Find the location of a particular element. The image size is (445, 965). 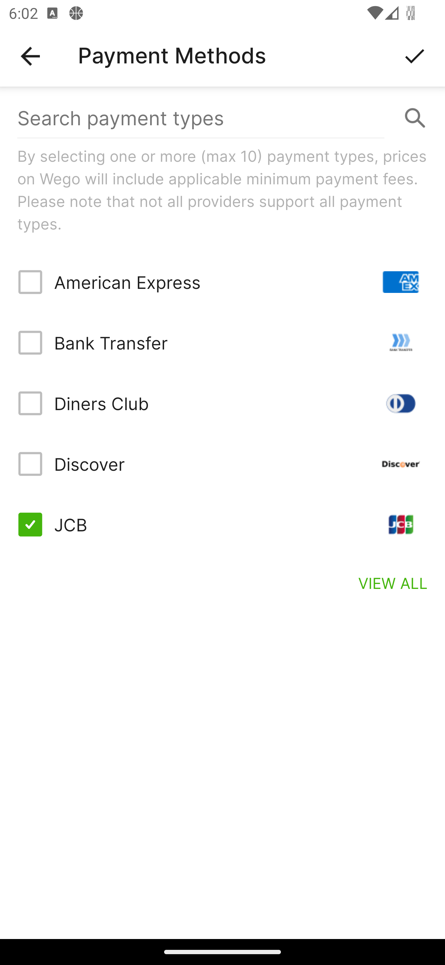

Search payment types  is located at coordinates (222, 118).